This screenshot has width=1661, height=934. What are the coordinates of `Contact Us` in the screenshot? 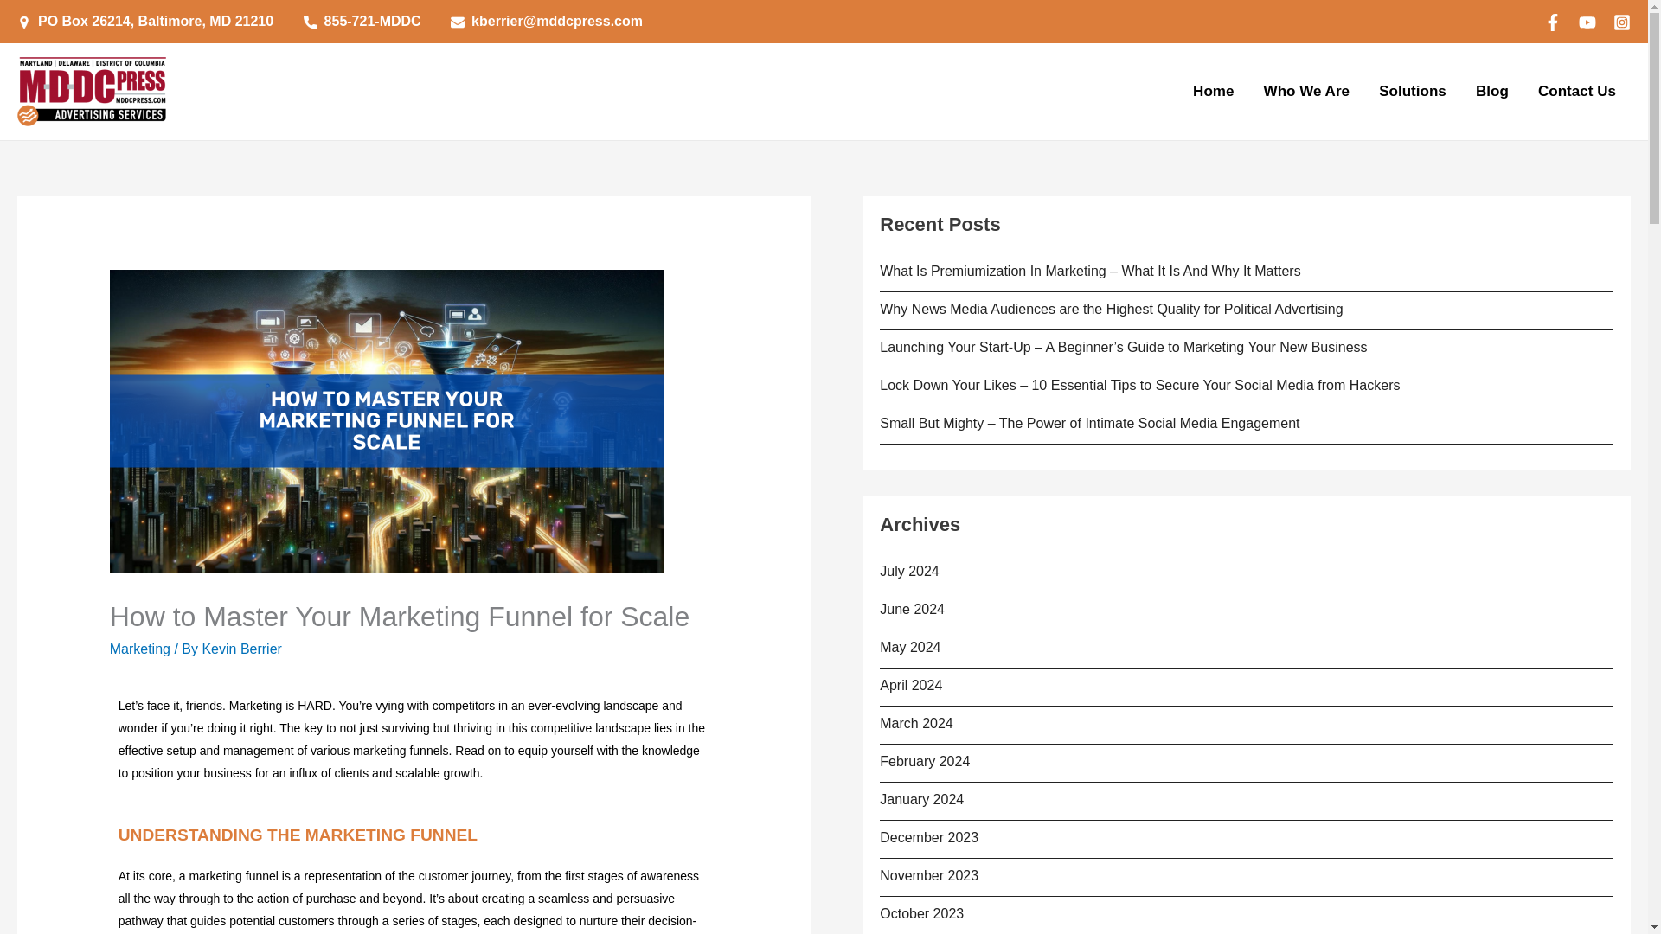 It's located at (1576, 92).